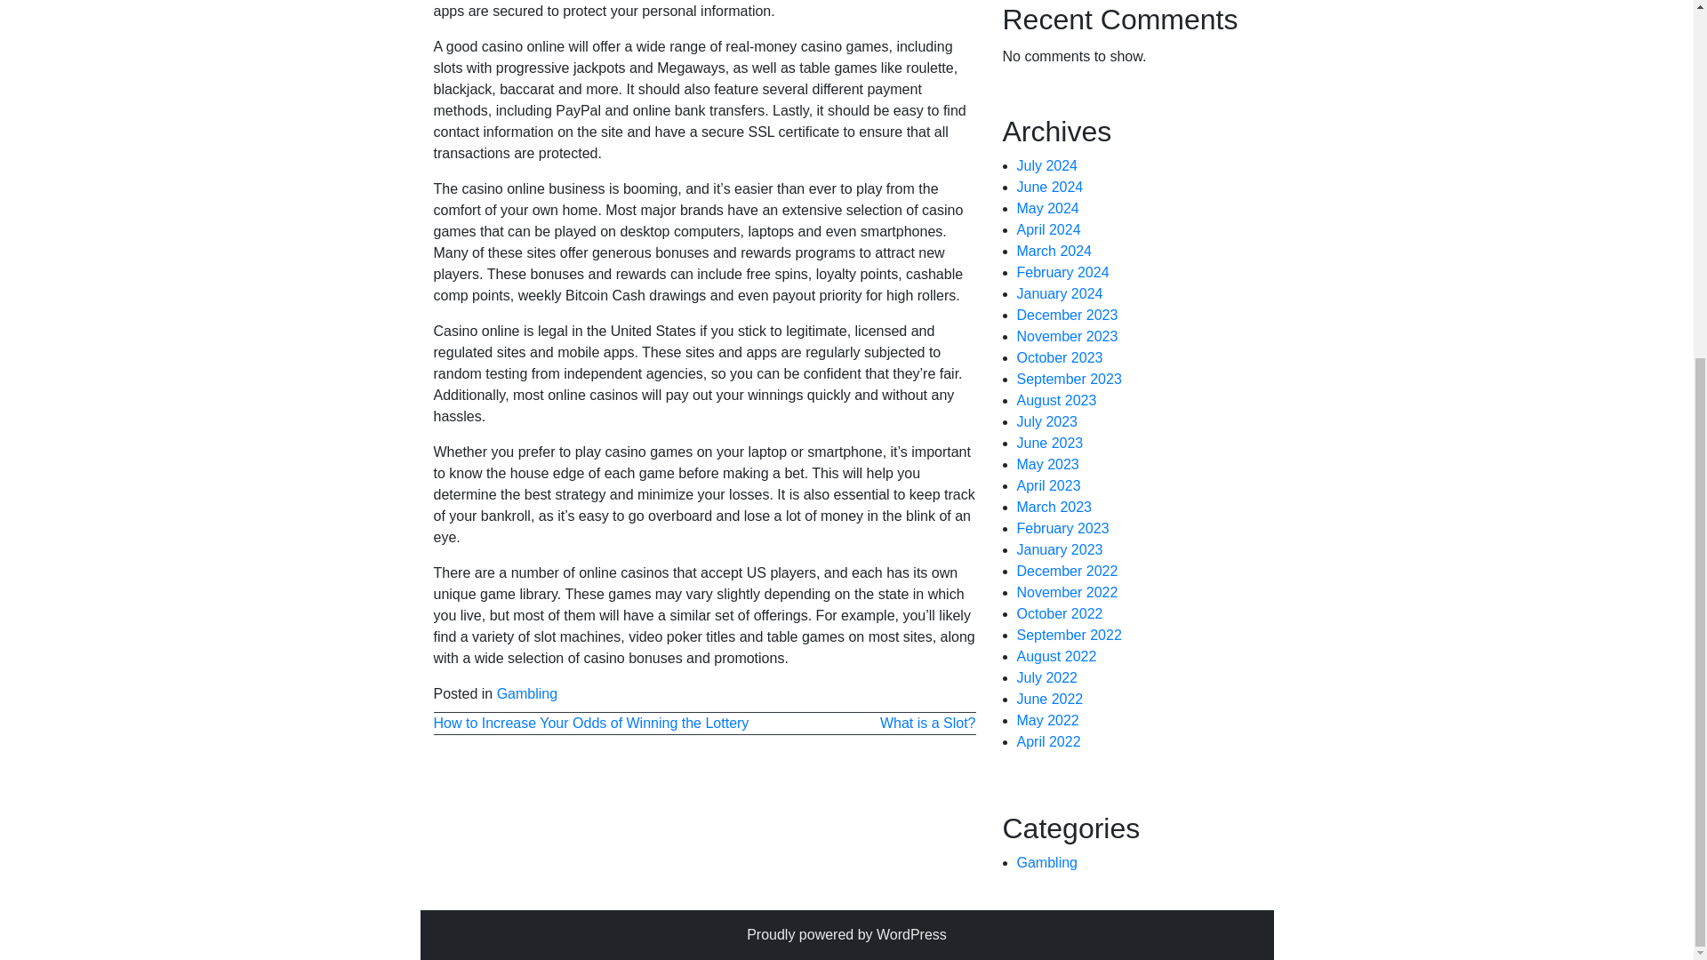 The height and width of the screenshot is (960, 1707). Describe the element at coordinates (928, 722) in the screenshot. I see `What is a Slot?` at that location.